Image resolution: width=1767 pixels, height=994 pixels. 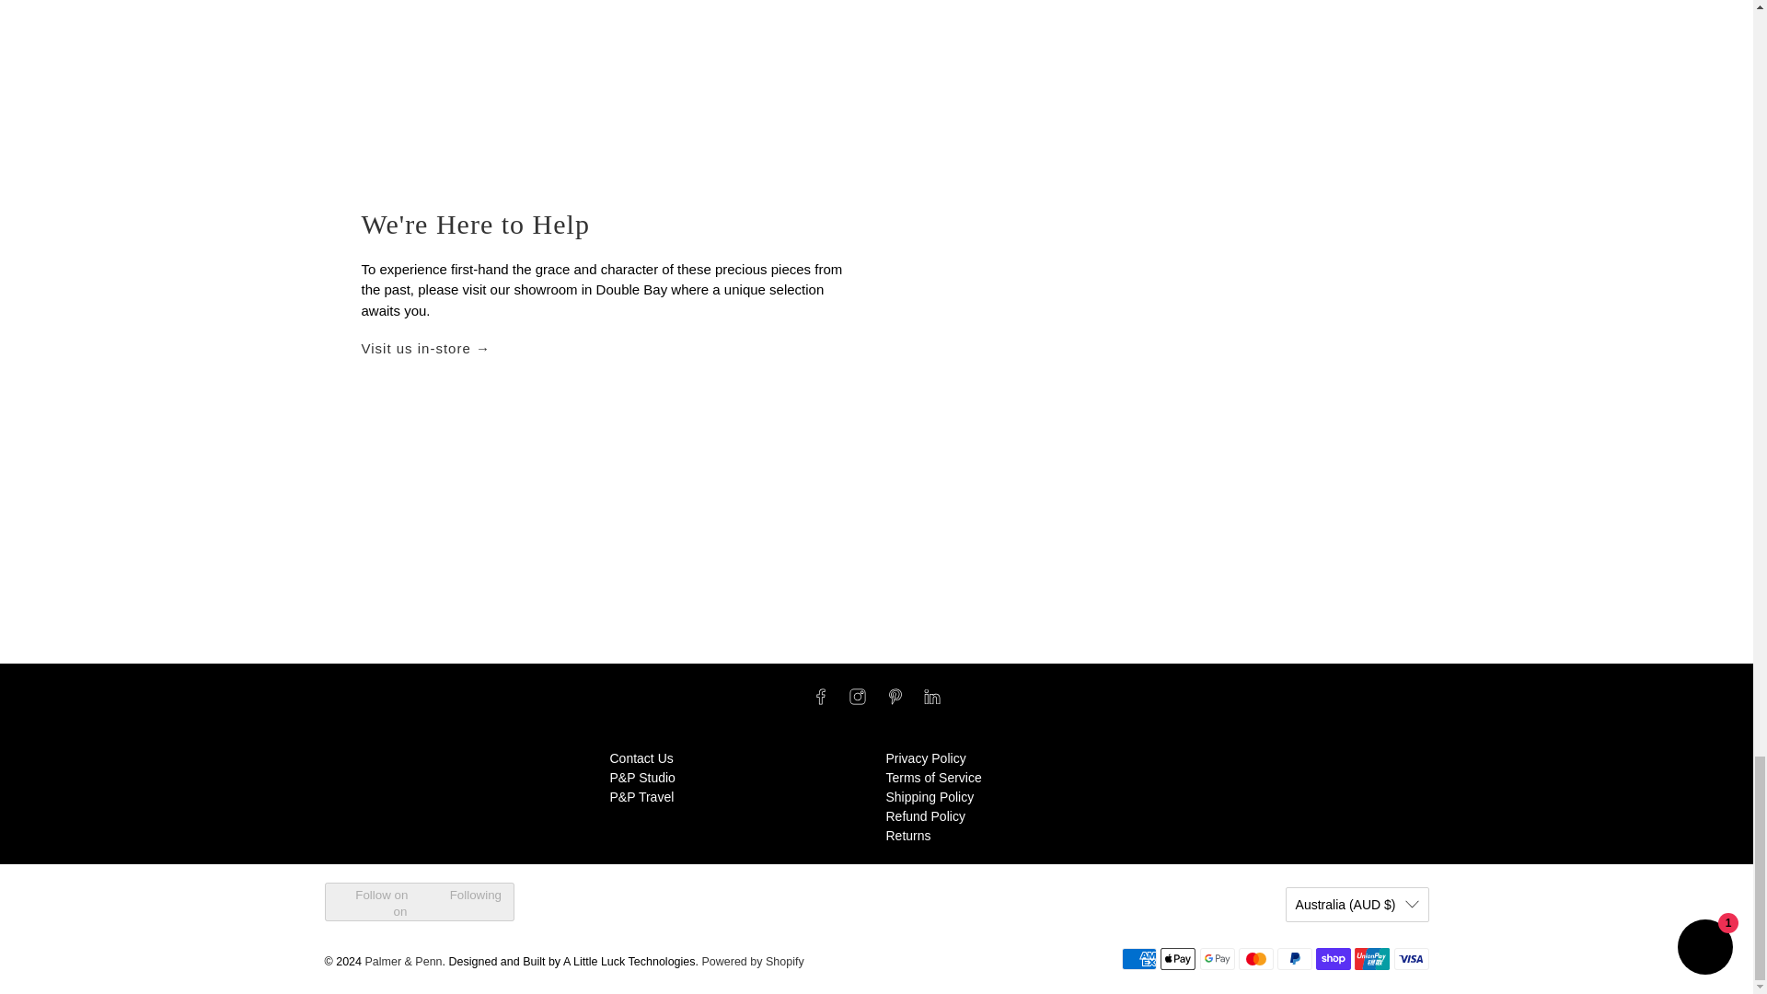 What do you see at coordinates (1255, 959) in the screenshot?
I see `Mastercard` at bounding box center [1255, 959].